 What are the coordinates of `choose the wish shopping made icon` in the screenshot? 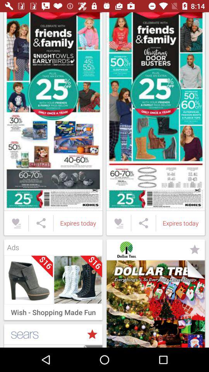 It's located at (53, 310).